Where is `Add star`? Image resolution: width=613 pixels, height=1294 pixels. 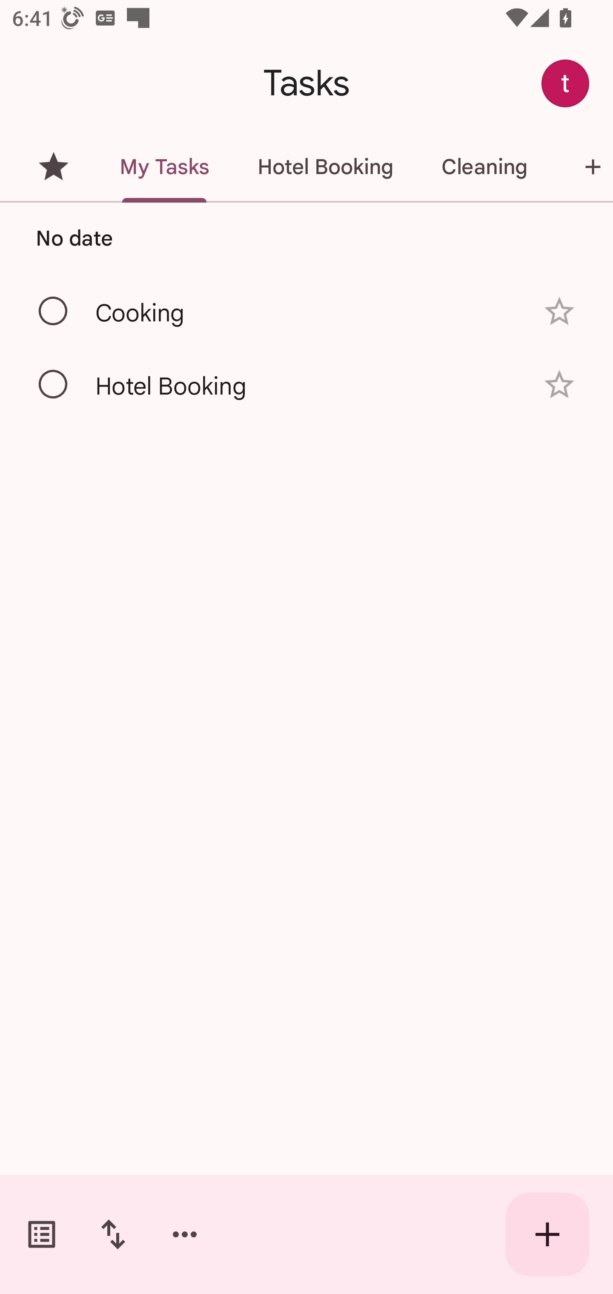 Add star is located at coordinates (559, 311).